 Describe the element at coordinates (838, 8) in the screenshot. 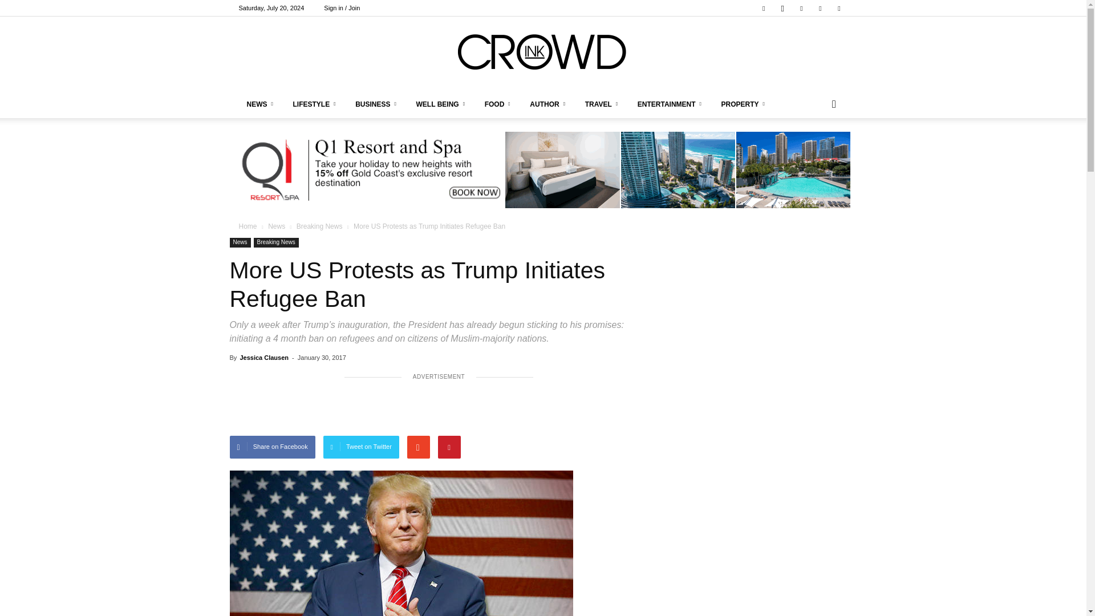

I see `Twitter` at that location.